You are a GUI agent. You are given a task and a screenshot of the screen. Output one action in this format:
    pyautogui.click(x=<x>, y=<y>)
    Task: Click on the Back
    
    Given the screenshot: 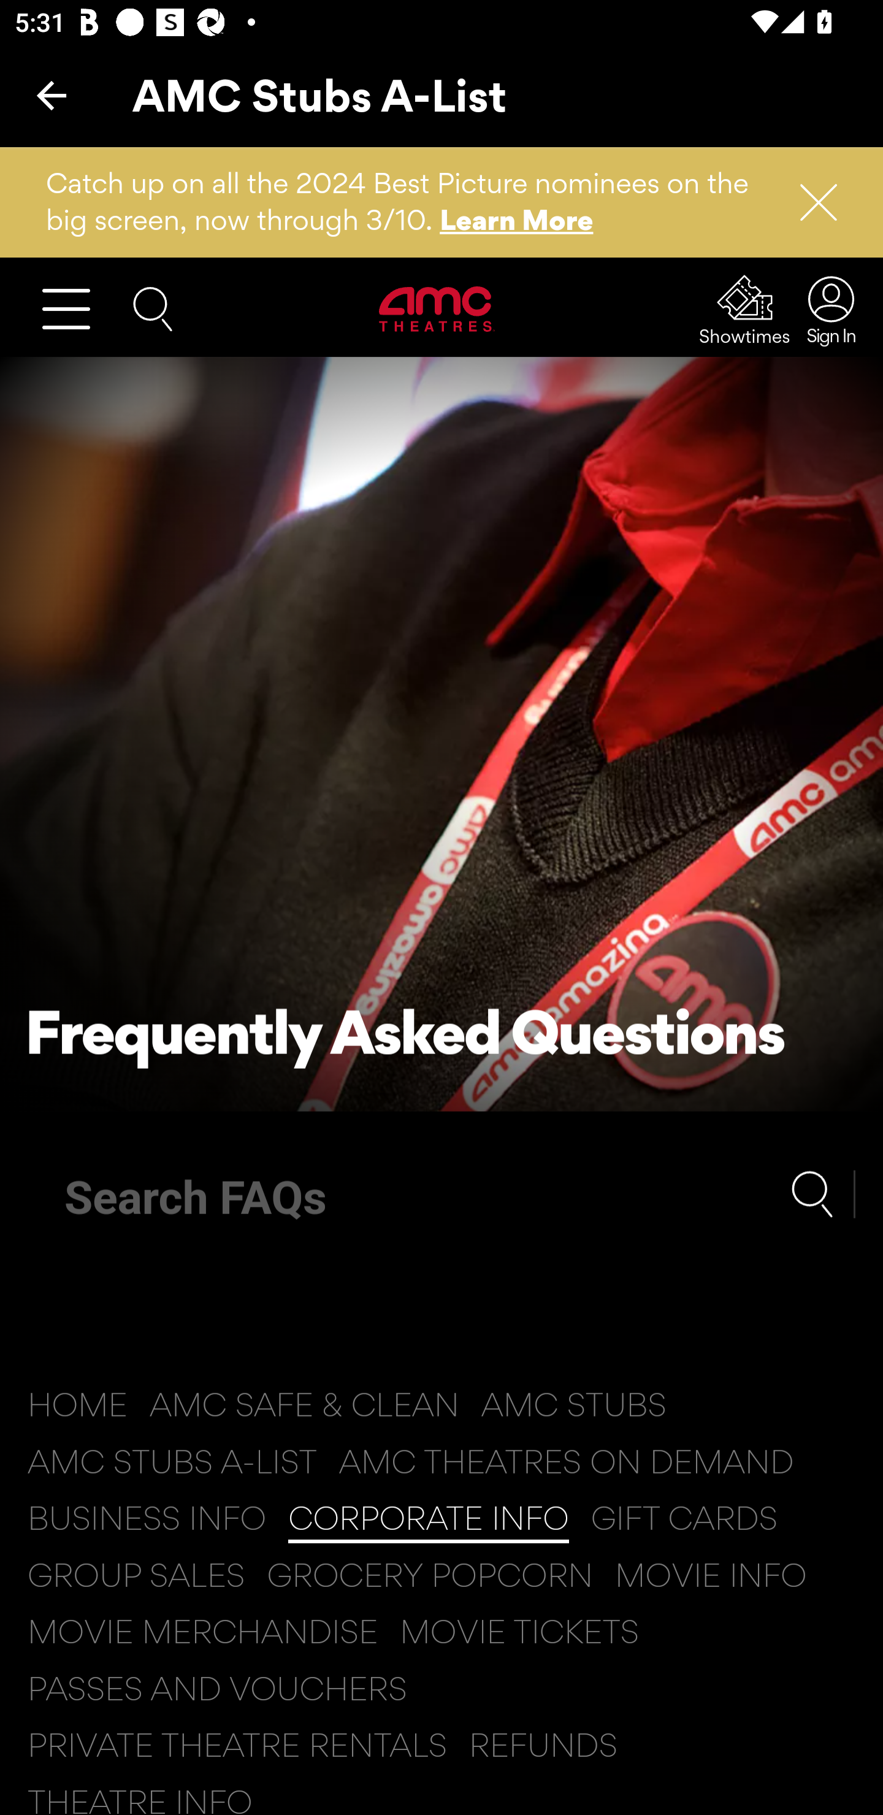 What is the action you would take?
    pyautogui.click(x=52, y=95)
    